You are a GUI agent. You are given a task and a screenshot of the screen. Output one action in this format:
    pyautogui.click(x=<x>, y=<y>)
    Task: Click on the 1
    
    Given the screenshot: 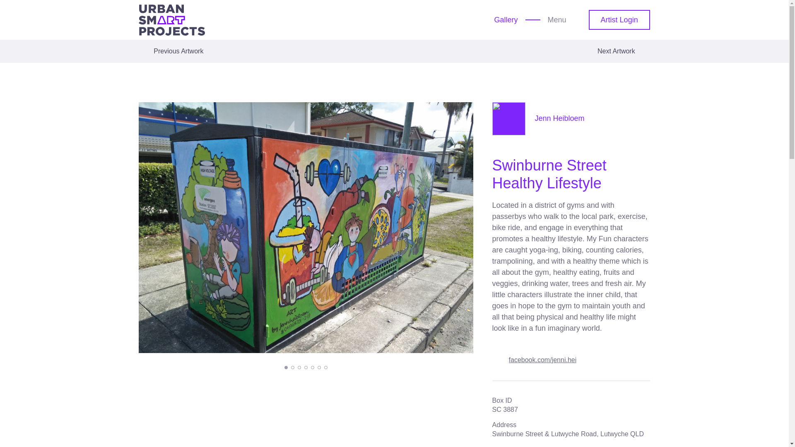 What is the action you would take?
    pyautogui.click(x=286, y=368)
    